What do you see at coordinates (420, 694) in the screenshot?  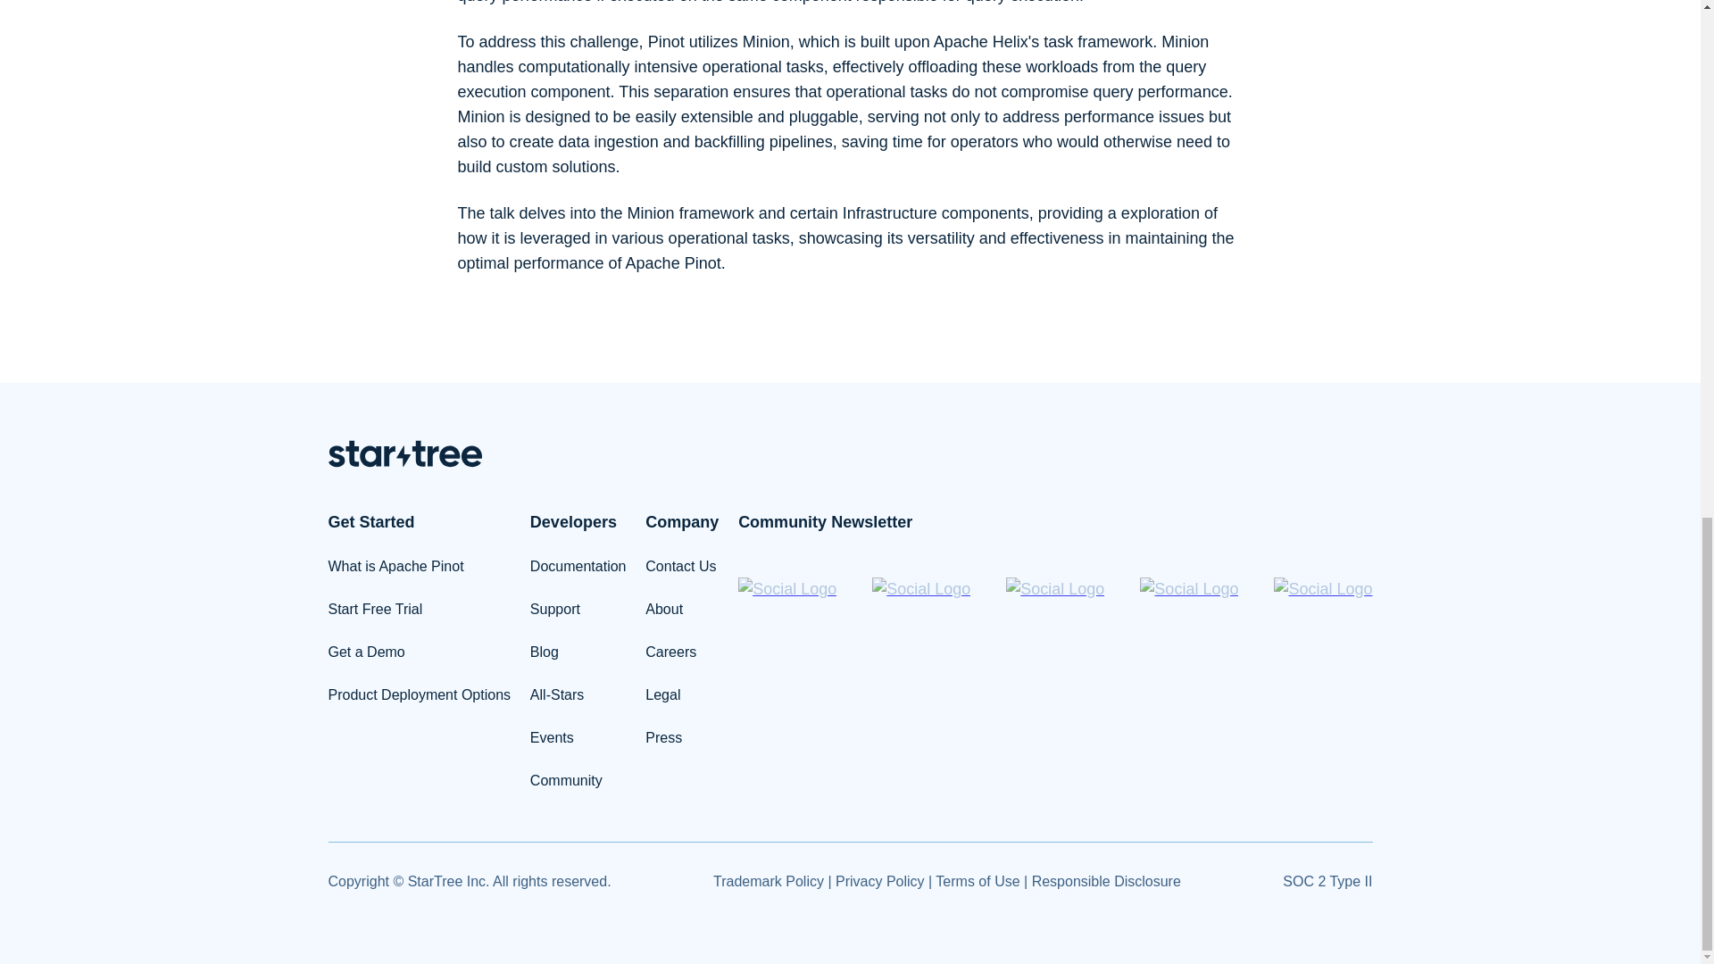 I see `Product Deployment Options` at bounding box center [420, 694].